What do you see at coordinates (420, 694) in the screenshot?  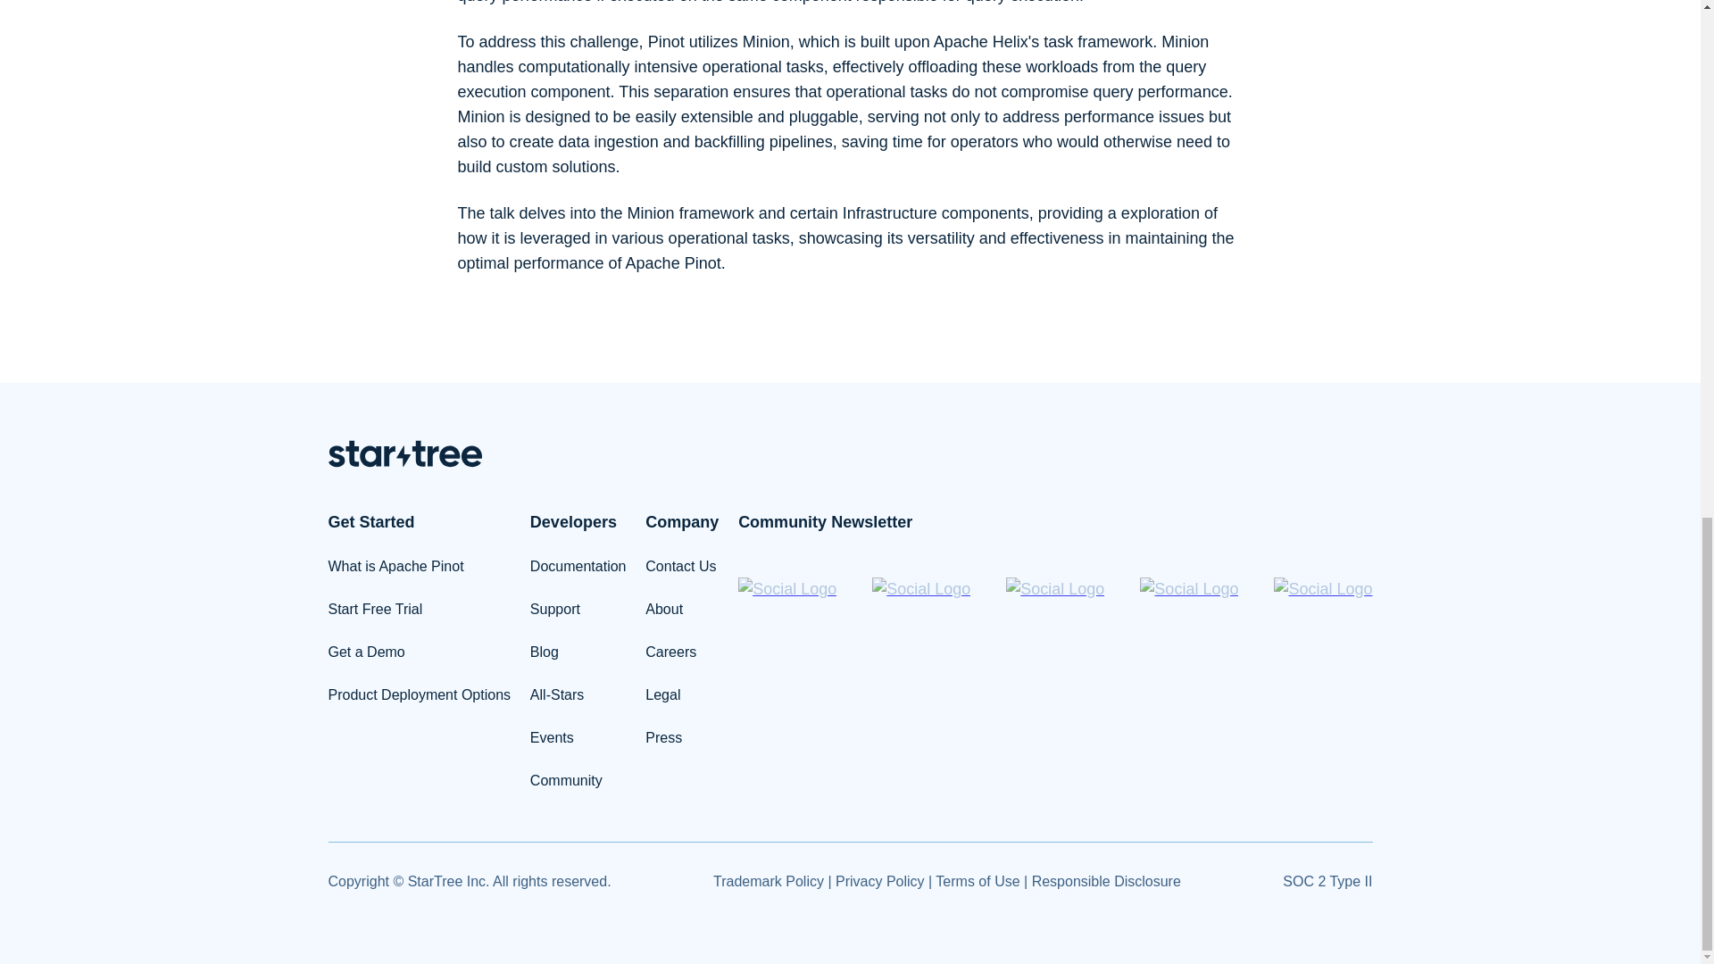 I see `Product Deployment Options` at bounding box center [420, 694].